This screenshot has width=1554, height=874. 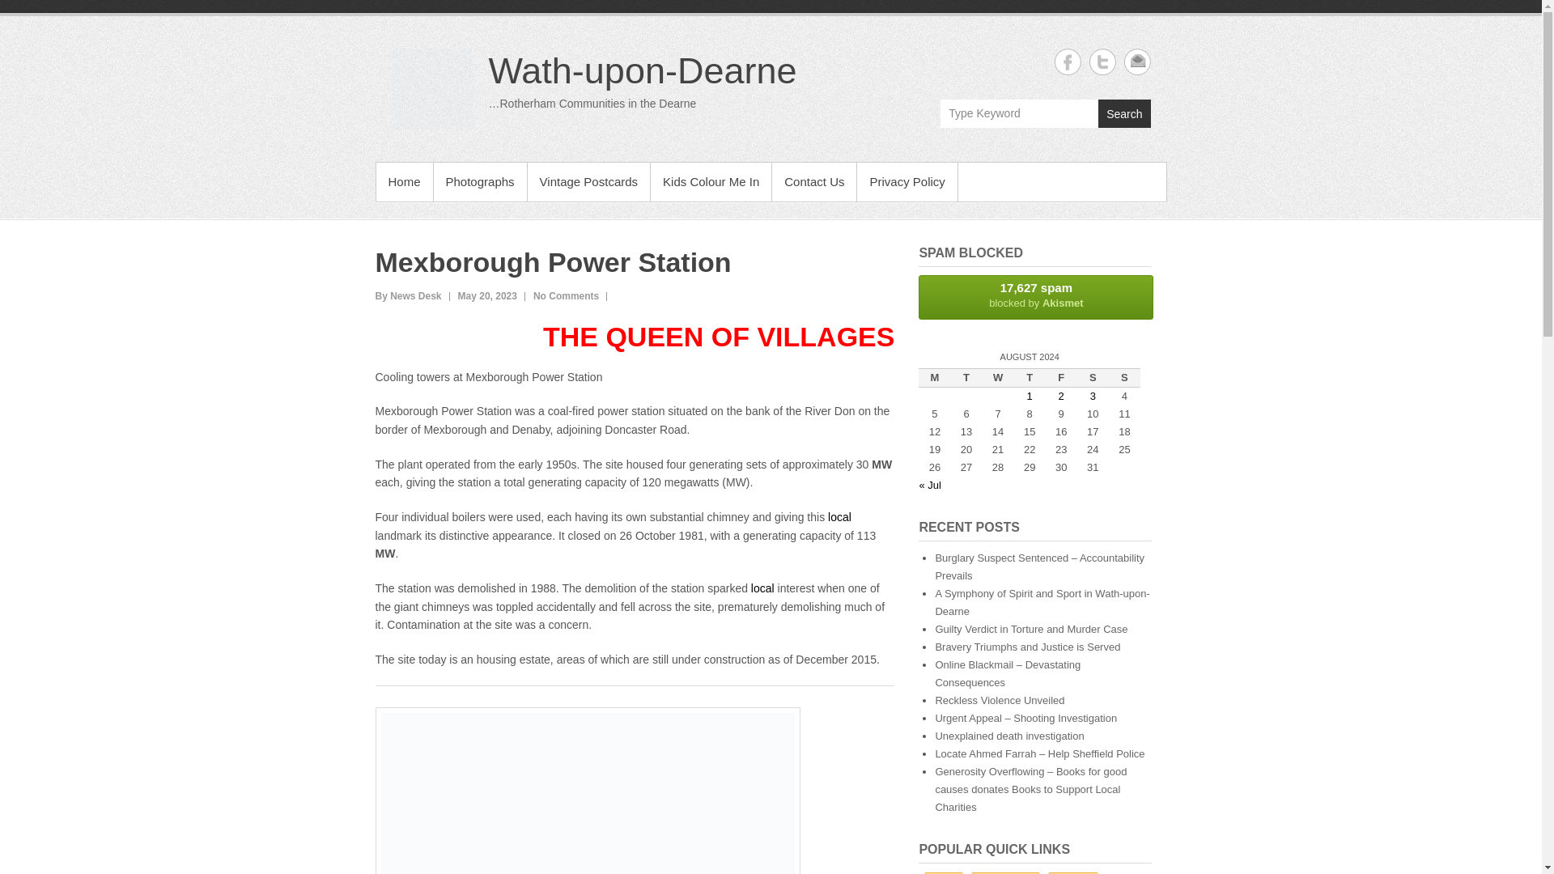 What do you see at coordinates (934, 377) in the screenshot?
I see `Monday` at bounding box center [934, 377].